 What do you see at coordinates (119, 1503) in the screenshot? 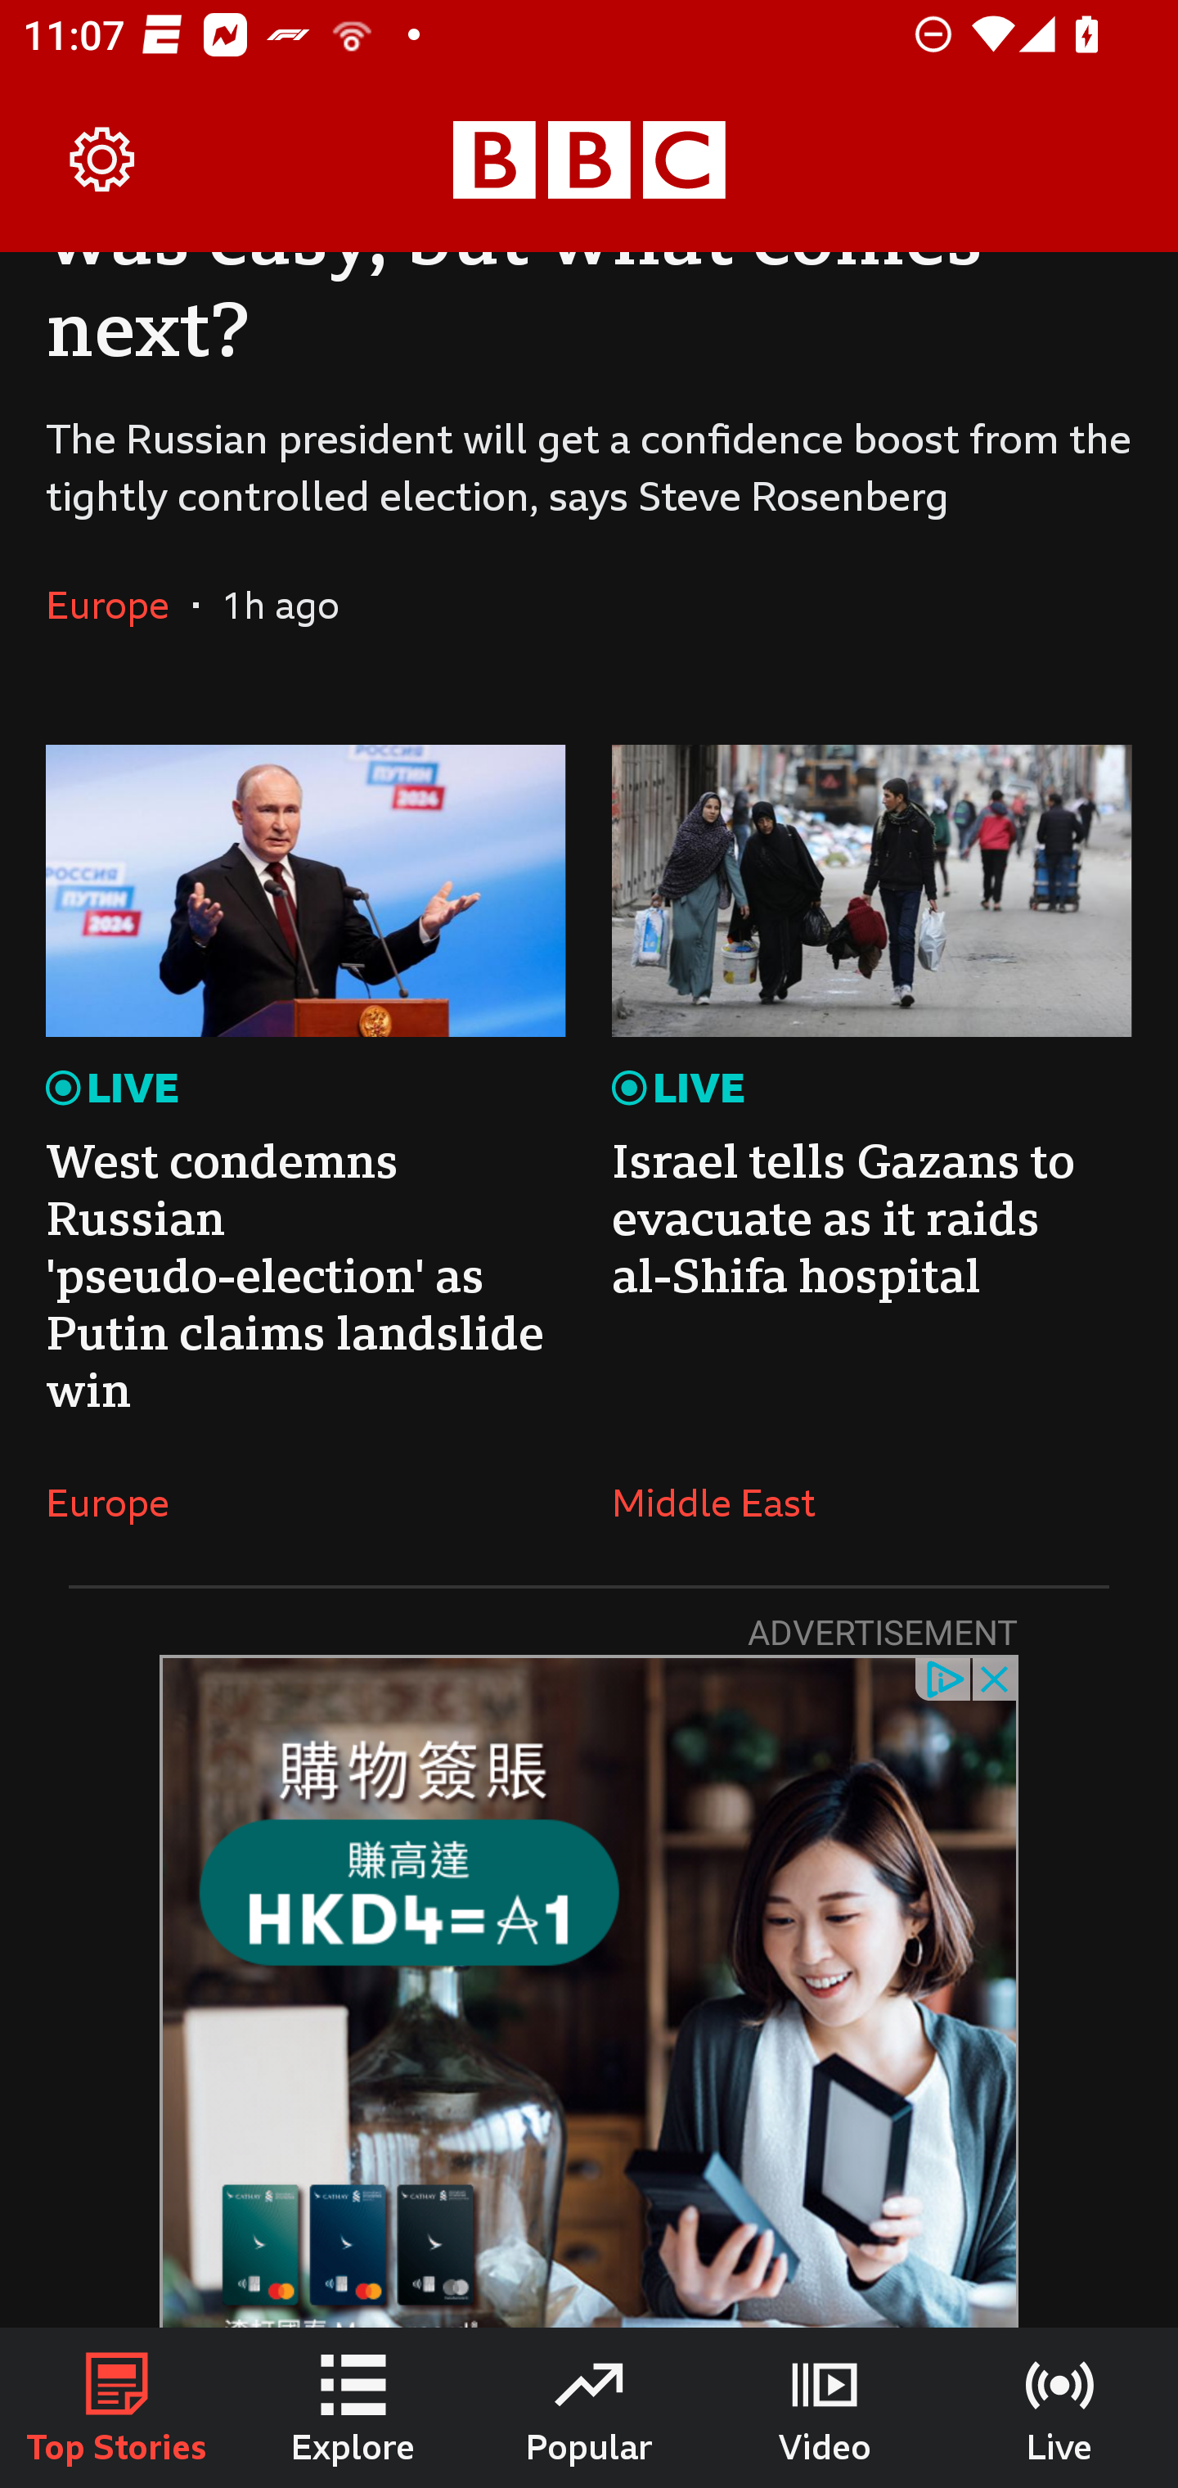
I see `Europe In the section Europe` at bounding box center [119, 1503].